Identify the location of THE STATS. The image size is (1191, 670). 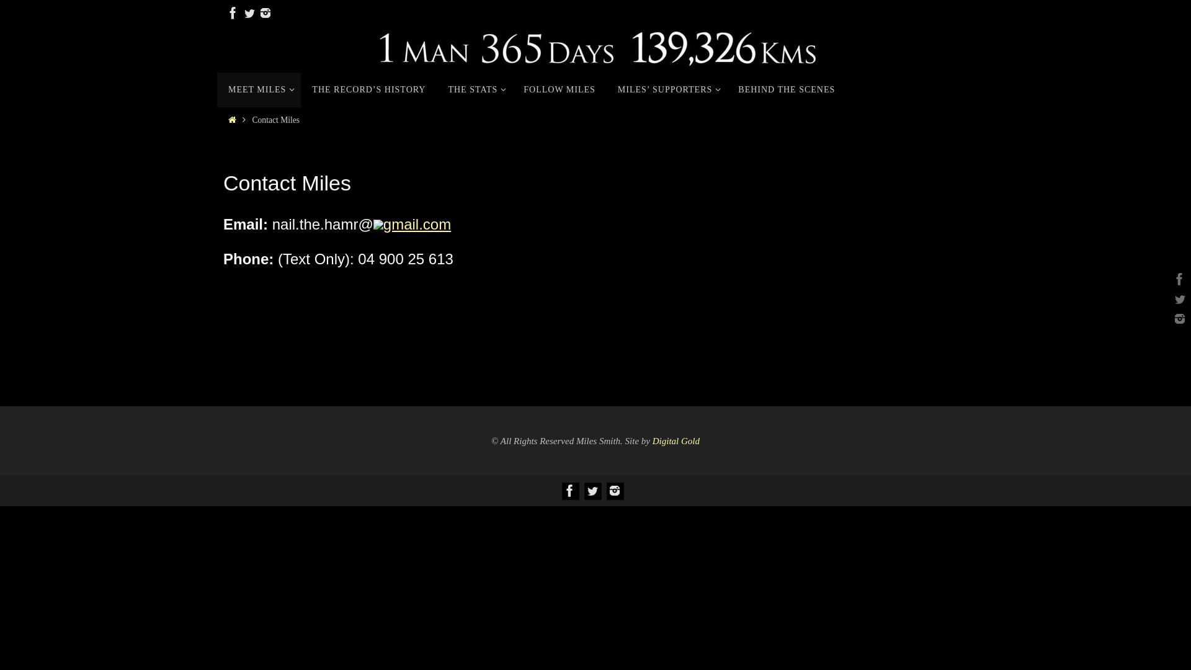
(475, 90).